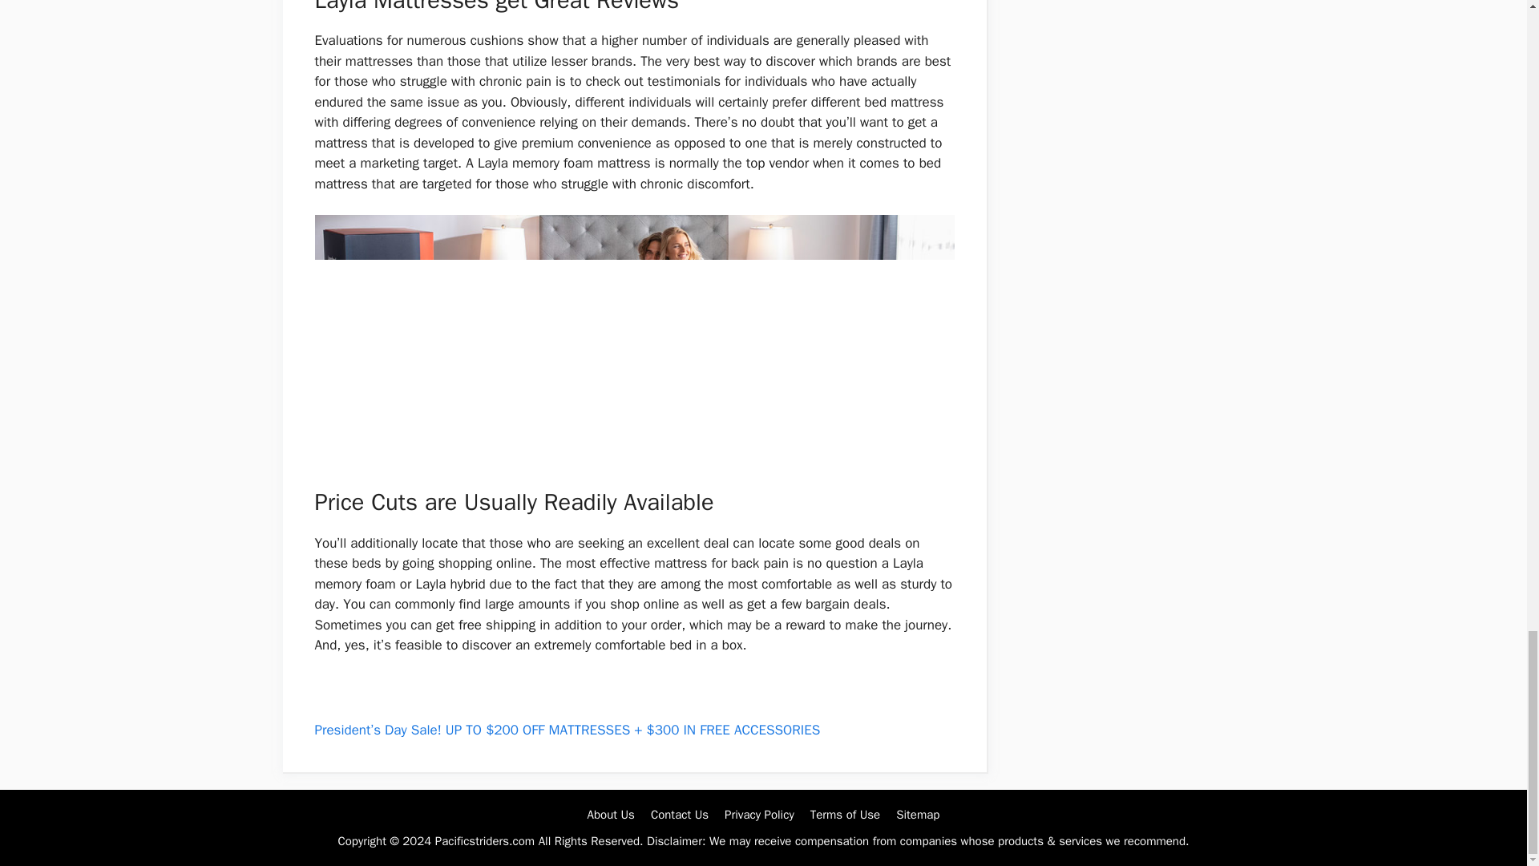  I want to click on Contact Us, so click(680, 814).